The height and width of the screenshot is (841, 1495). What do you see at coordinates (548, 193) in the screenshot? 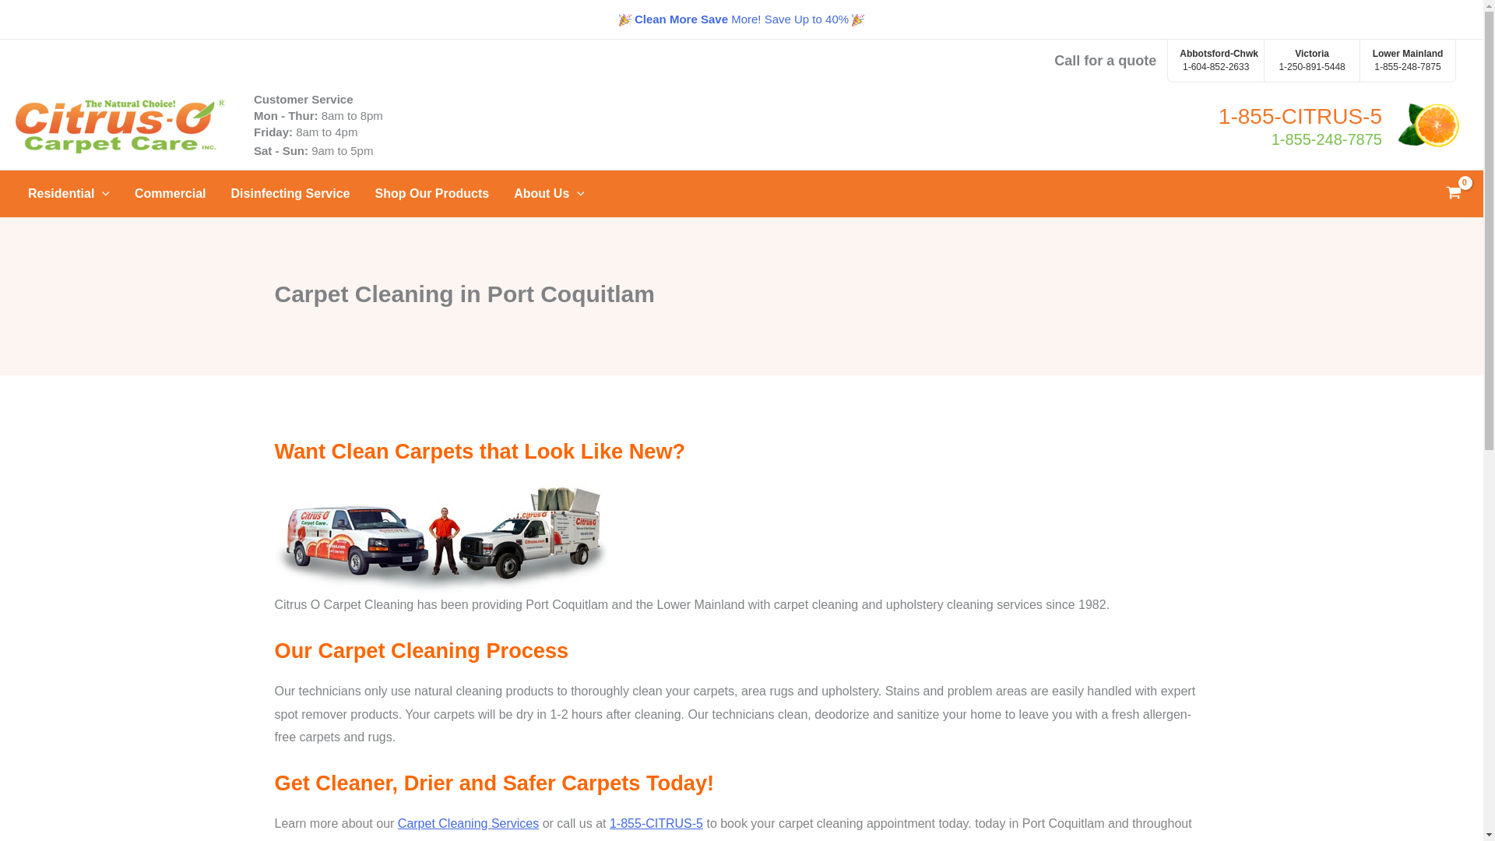
I see `pet odour removal` at bounding box center [548, 193].